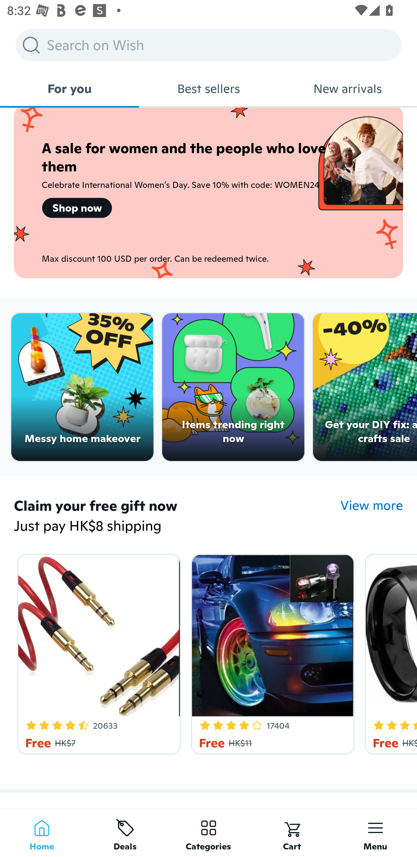  What do you see at coordinates (271, 652) in the screenshot?
I see `3.8 Star Rating 17404 Free HK$11` at bounding box center [271, 652].